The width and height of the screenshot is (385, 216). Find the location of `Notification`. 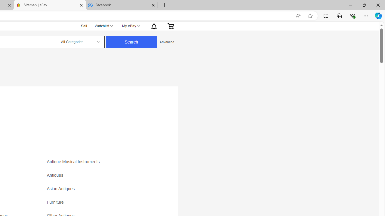

Notification is located at coordinates (153, 26).